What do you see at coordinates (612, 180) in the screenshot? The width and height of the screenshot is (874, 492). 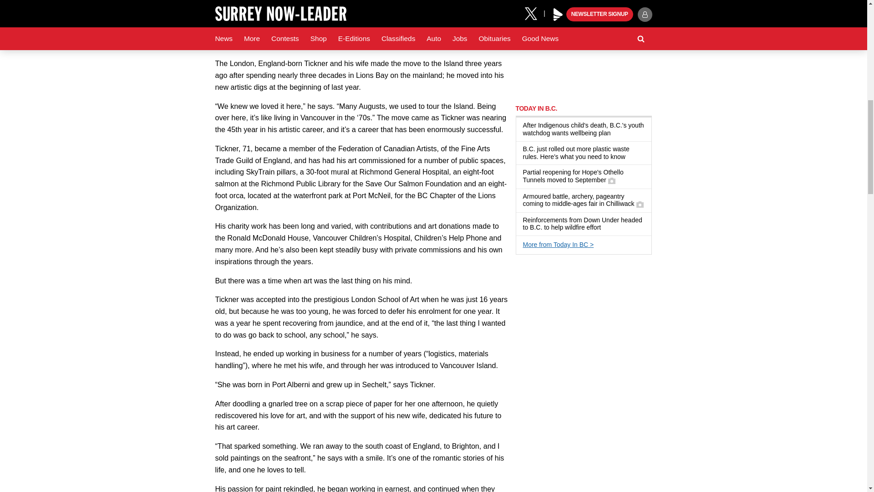 I see `Has a gallery` at bounding box center [612, 180].